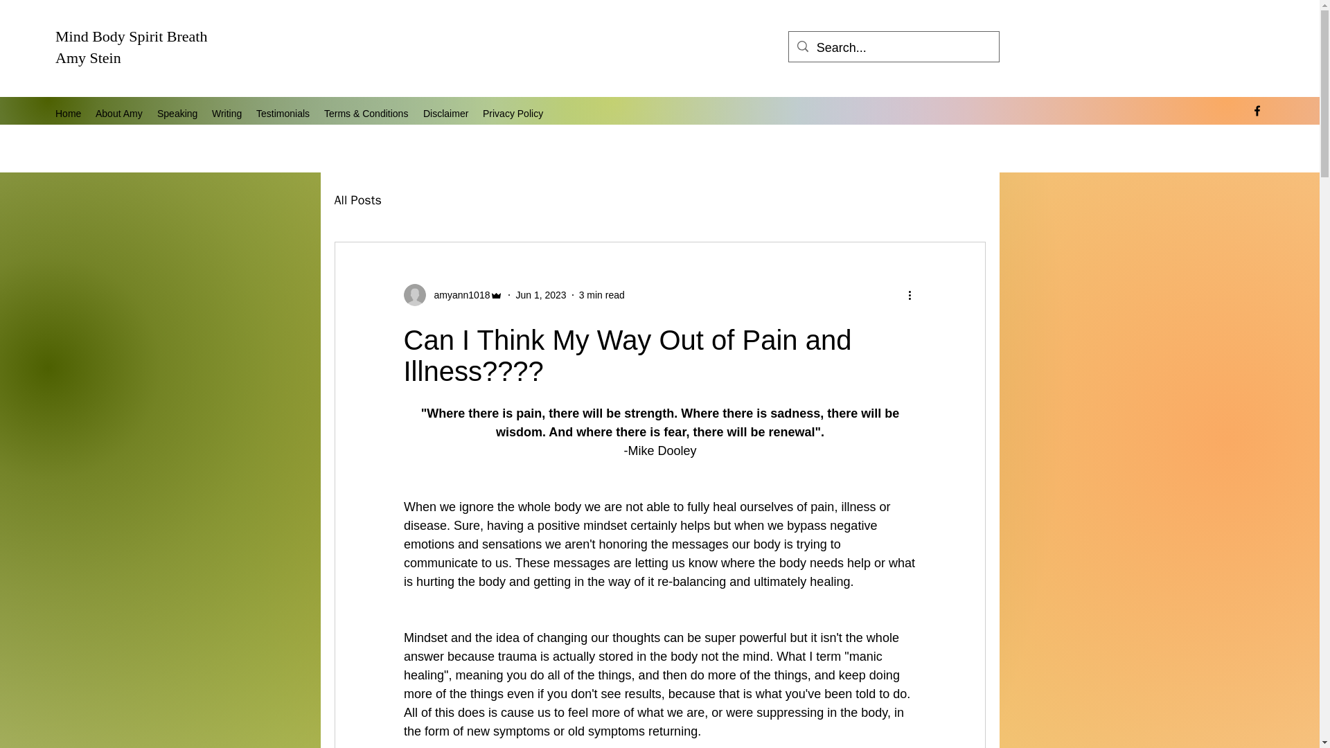  I want to click on Privacy Policy, so click(513, 114).